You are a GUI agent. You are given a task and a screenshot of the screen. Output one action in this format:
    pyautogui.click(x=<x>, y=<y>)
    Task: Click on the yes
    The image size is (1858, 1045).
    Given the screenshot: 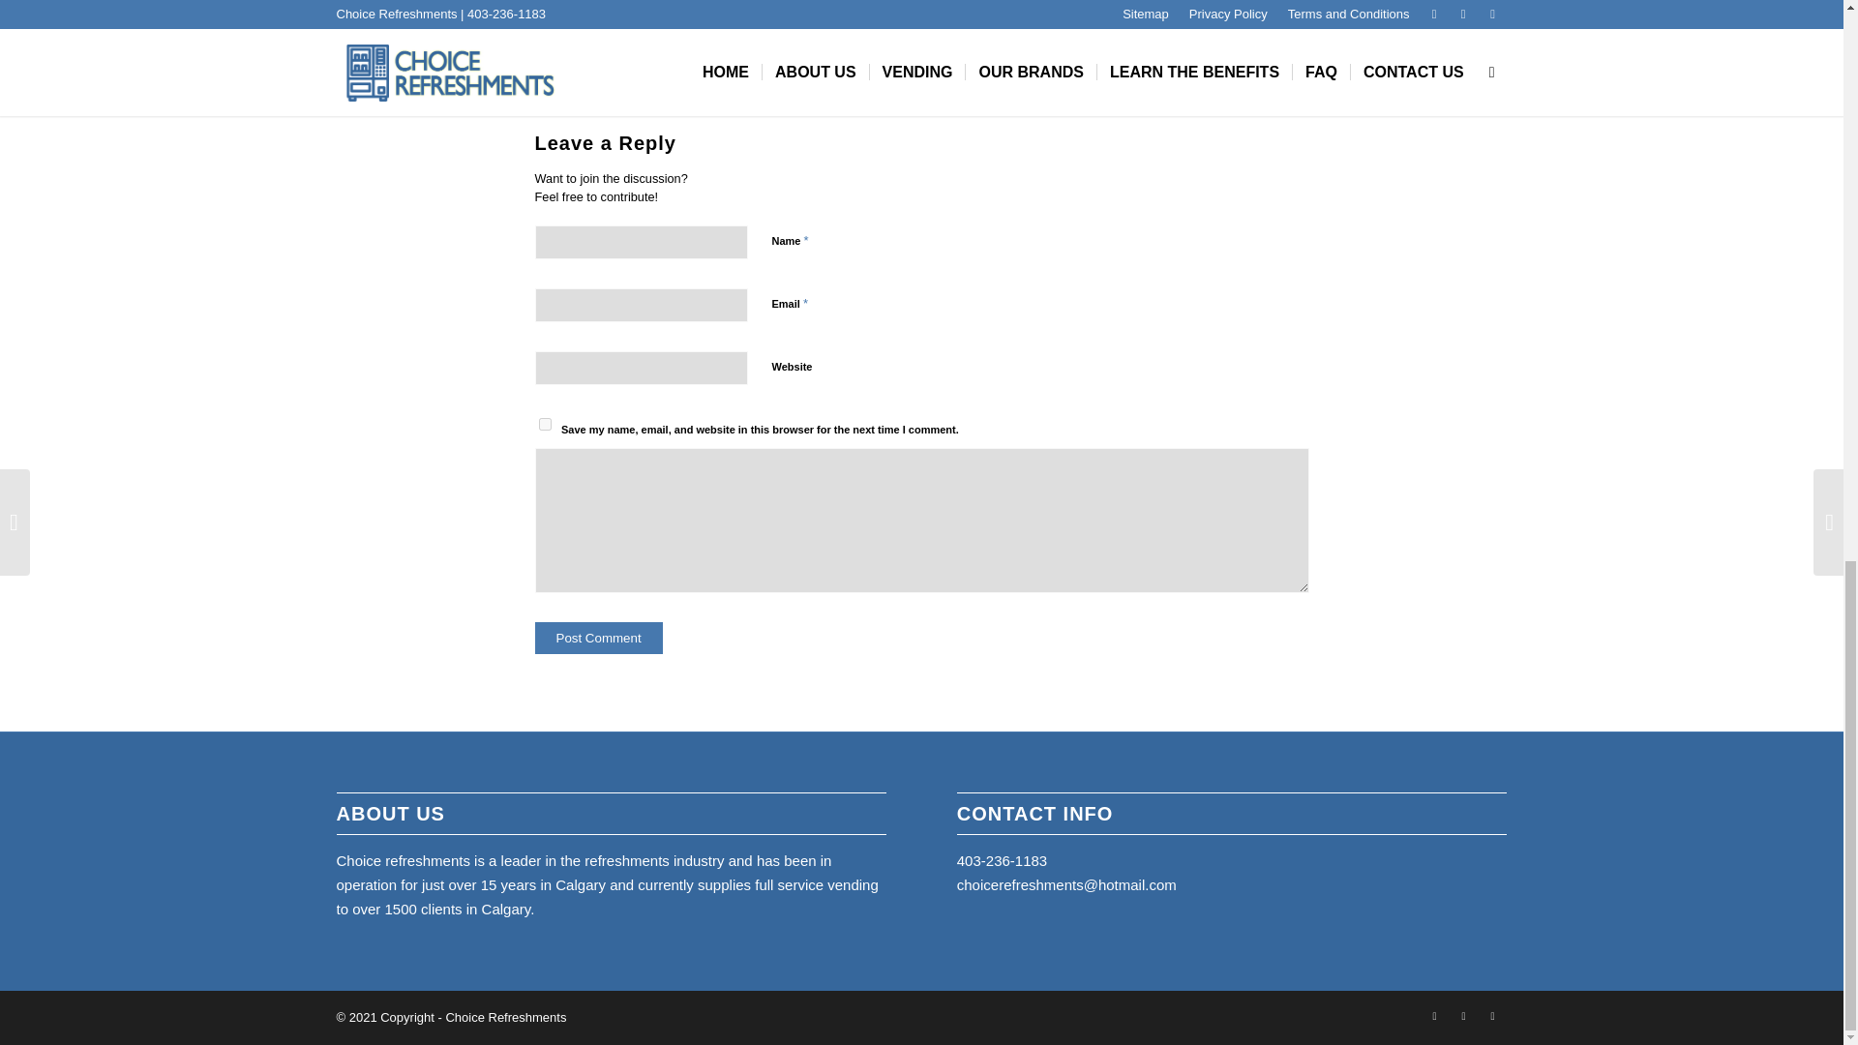 What is the action you would take?
    pyautogui.click(x=544, y=424)
    